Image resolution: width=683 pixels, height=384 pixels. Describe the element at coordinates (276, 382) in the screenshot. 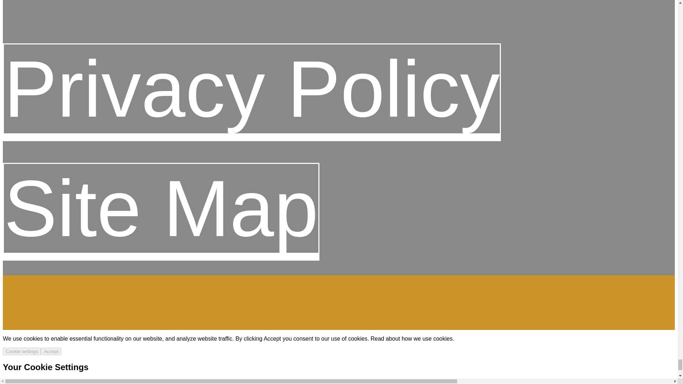

I see `Read about how we use cookies` at that location.